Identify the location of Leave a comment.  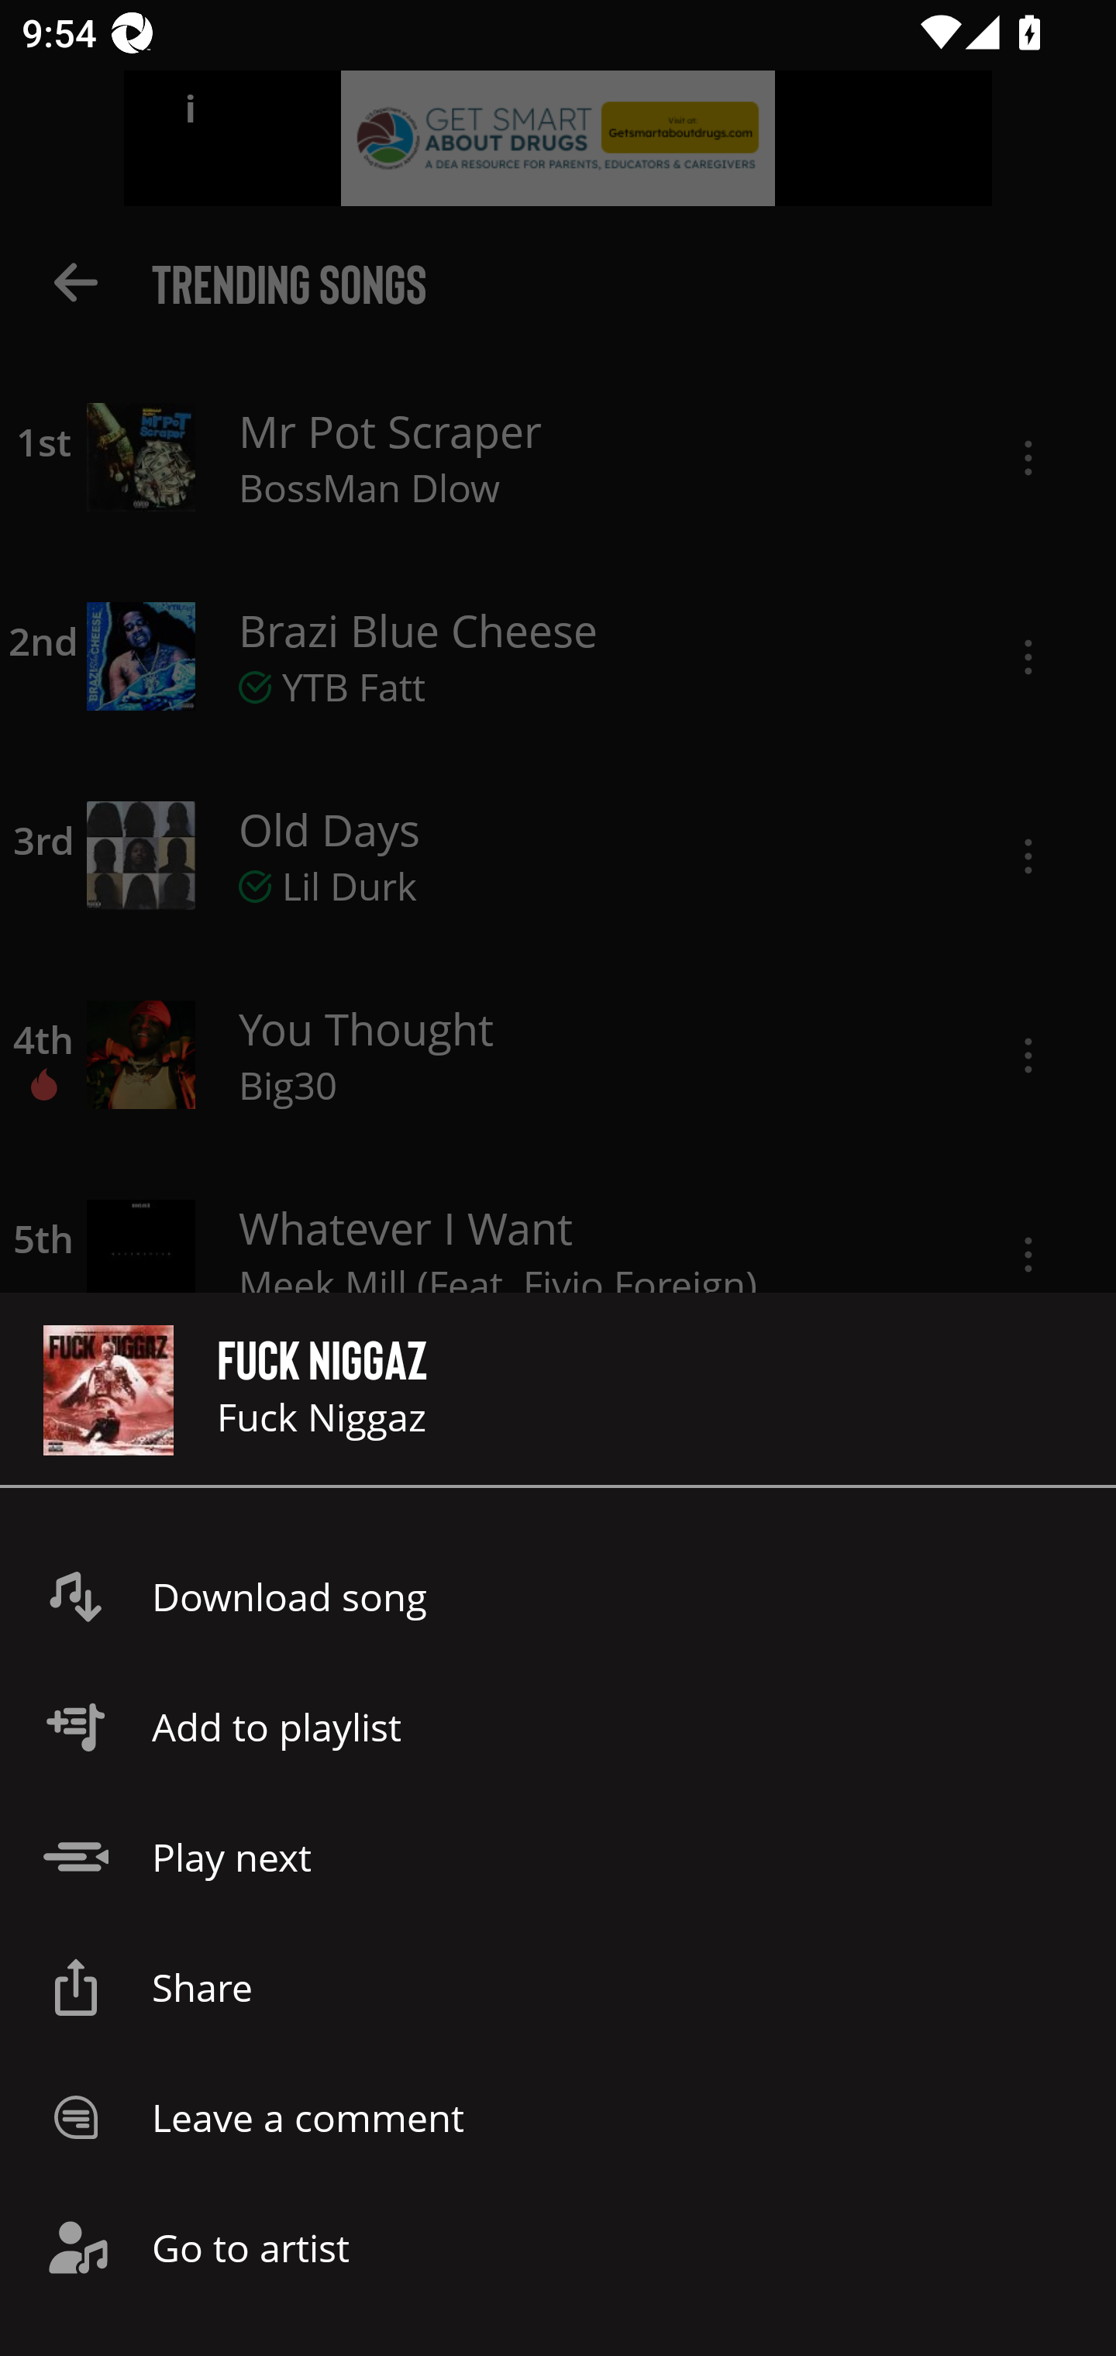
(558, 2117).